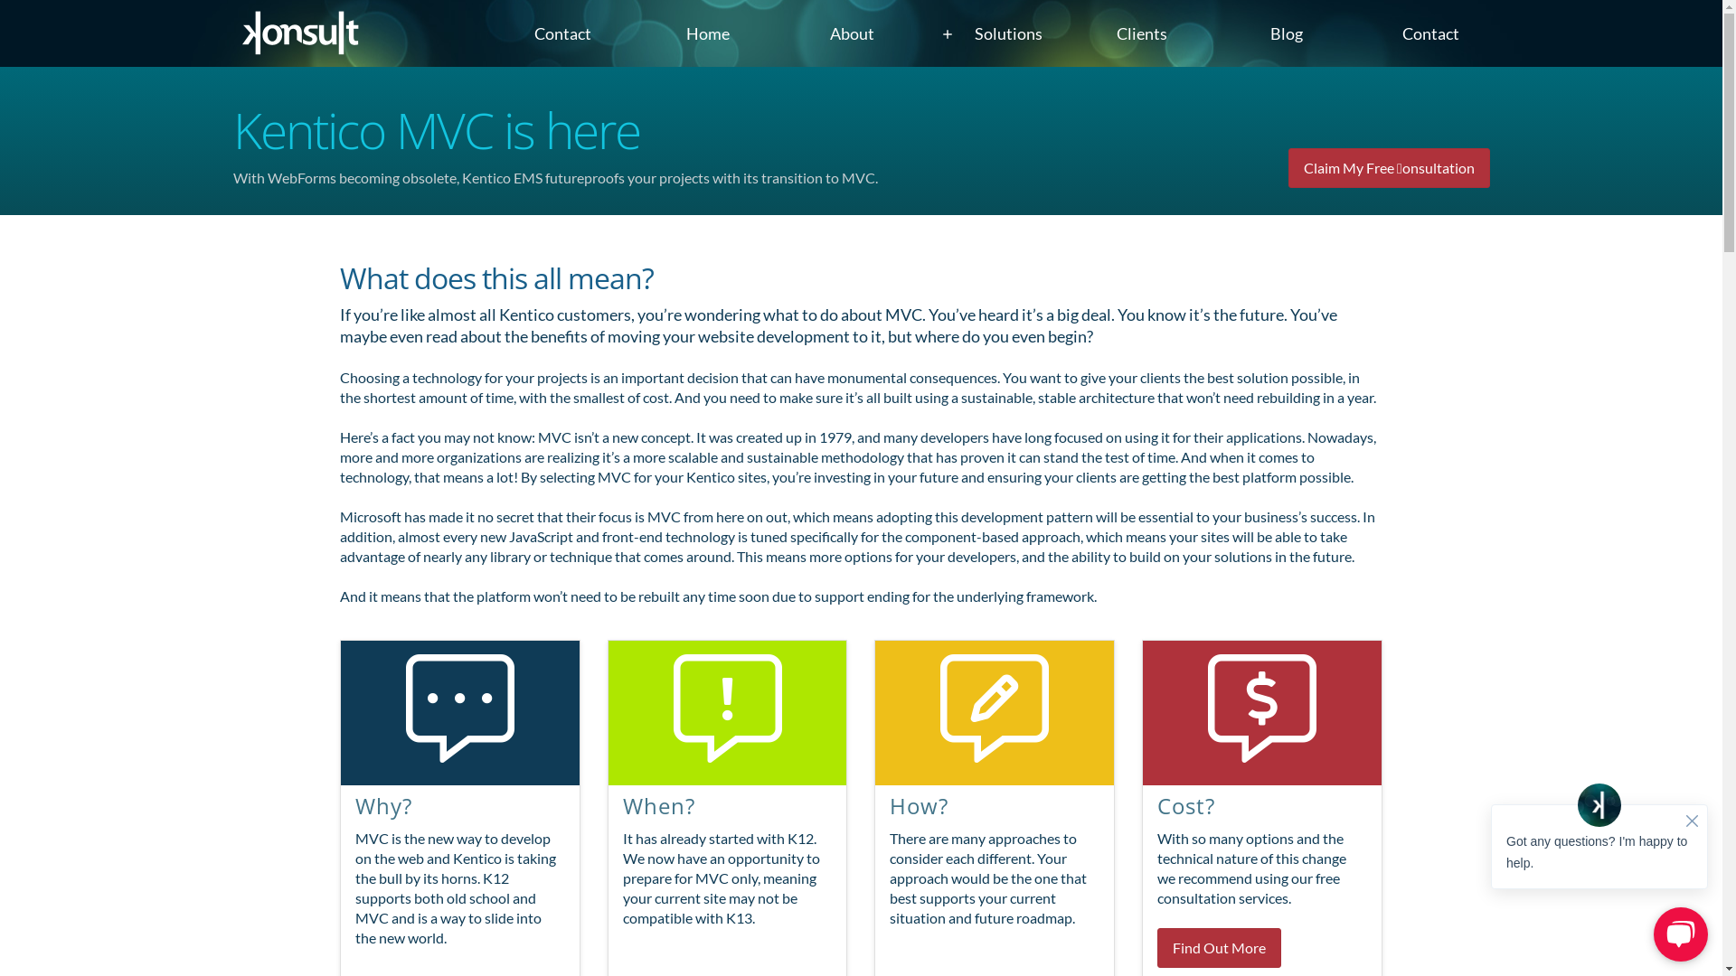 The image size is (1736, 976). What do you see at coordinates (852, 34) in the screenshot?
I see `About` at bounding box center [852, 34].